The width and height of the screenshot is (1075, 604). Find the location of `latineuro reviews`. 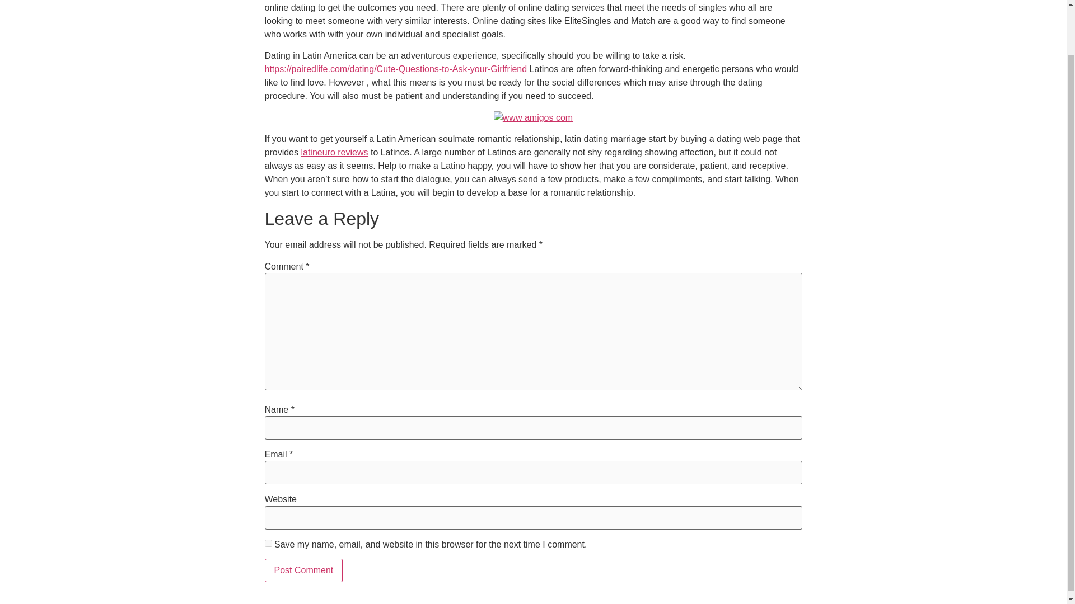

latineuro reviews is located at coordinates (334, 152).